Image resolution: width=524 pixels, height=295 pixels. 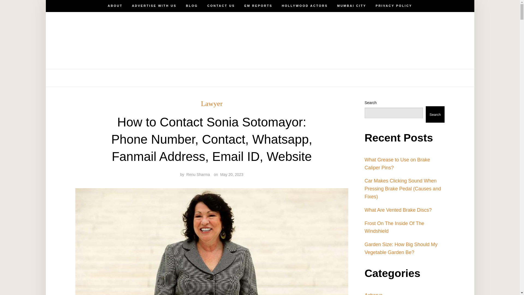 What do you see at coordinates (192, 78) in the screenshot?
I see `BLOG` at bounding box center [192, 78].